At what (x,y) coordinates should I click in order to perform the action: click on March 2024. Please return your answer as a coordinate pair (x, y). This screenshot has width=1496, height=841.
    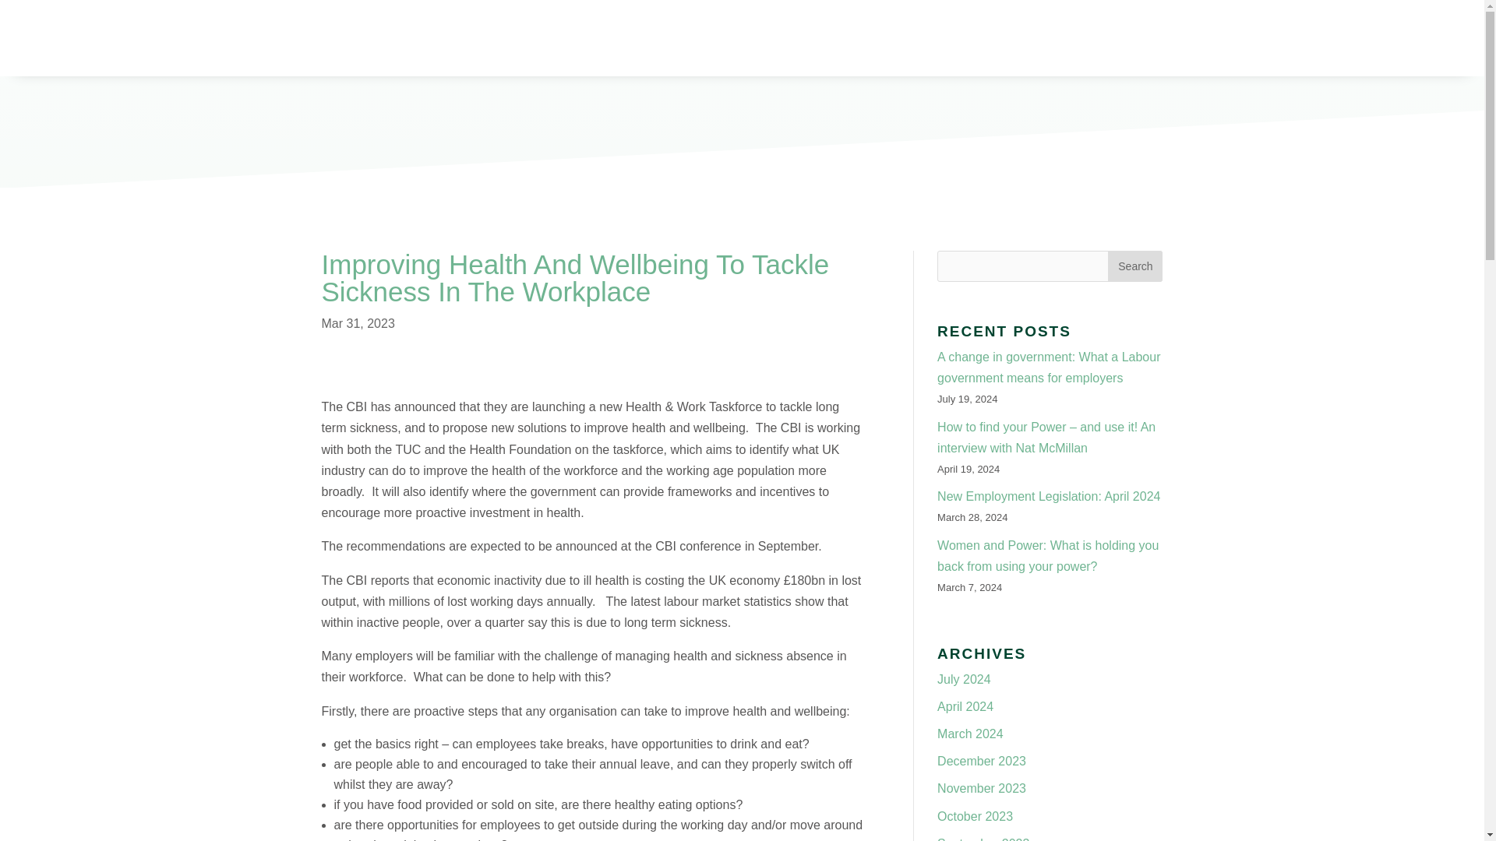
    Looking at the image, I should click on (971, 734).